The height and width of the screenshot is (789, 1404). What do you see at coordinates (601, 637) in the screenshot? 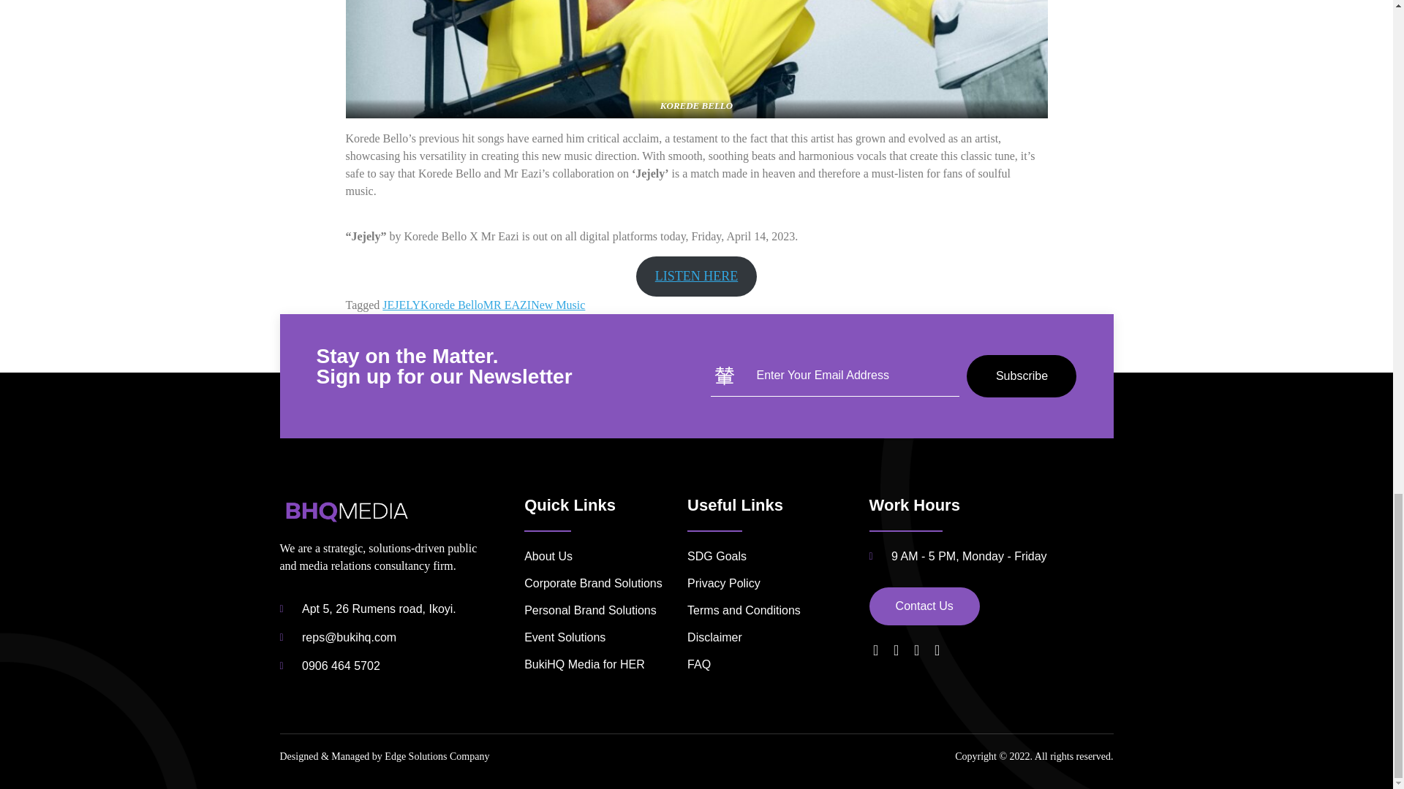
I see `Event Solutions` at bounding box center [601, 637].